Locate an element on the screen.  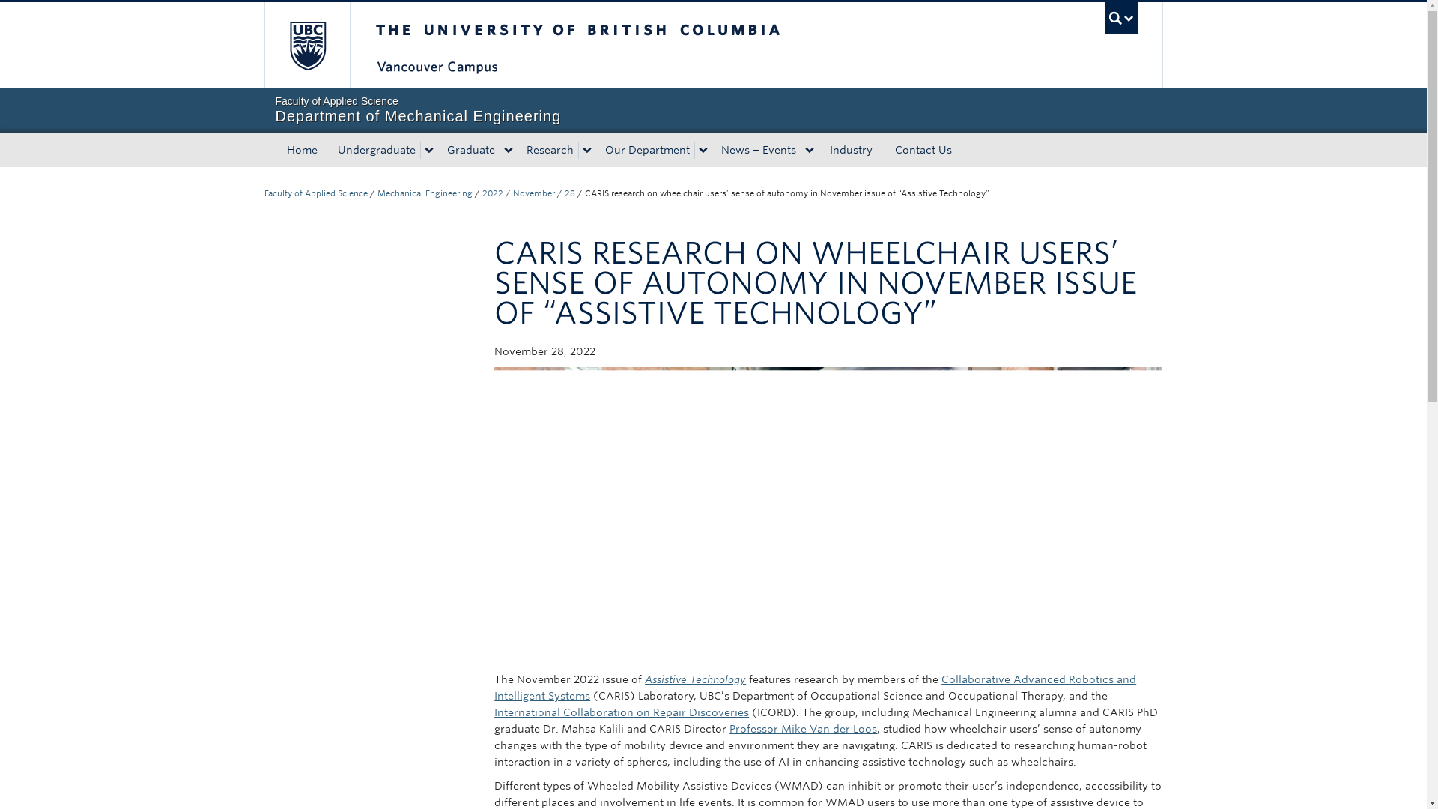
Research is located at coordinates (547, 150).